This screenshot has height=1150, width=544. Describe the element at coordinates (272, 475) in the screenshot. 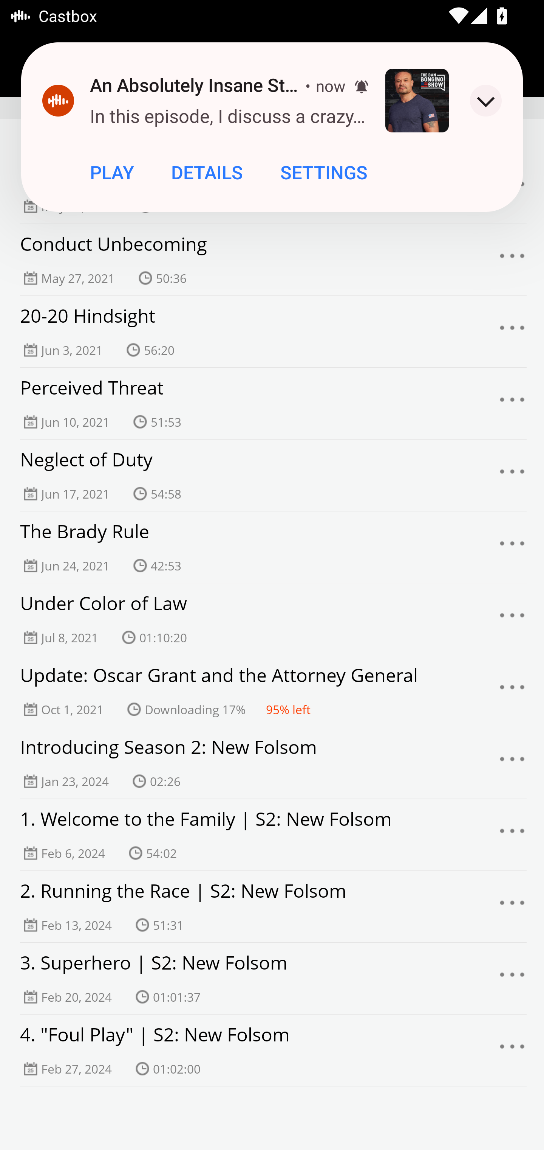

I see `Neglect of Duty Jun 17, 2021 54:58 Menu` at that location.